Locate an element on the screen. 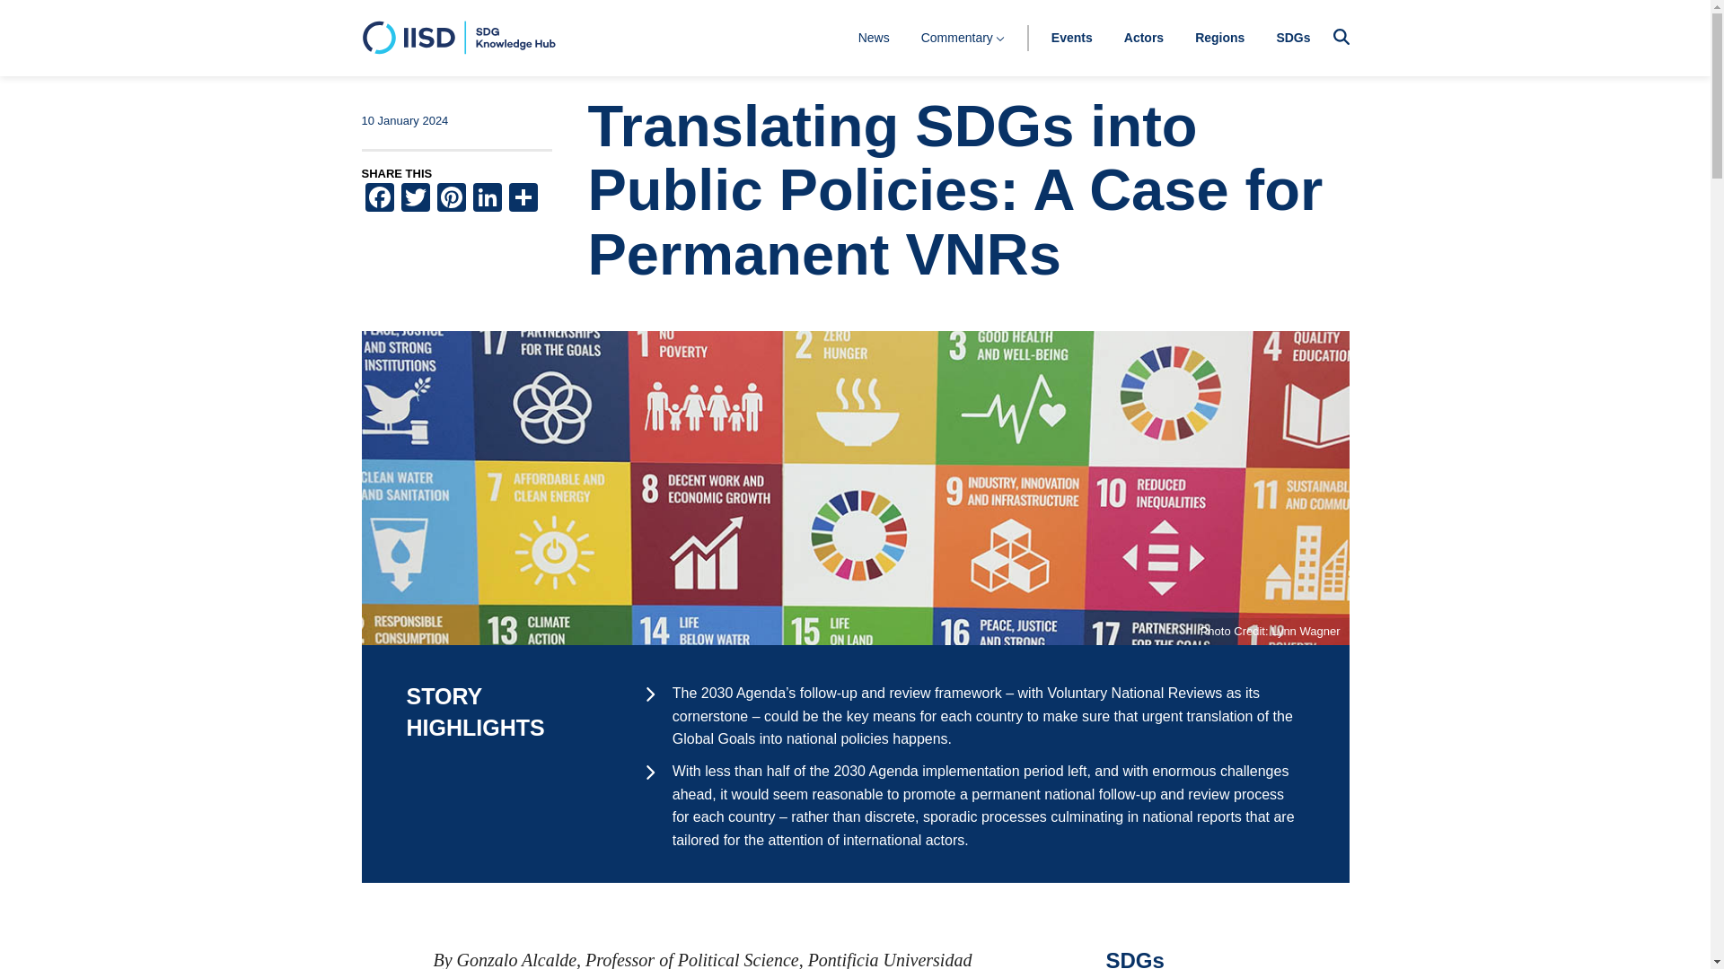 This screenshot has width=1724, height=969. Actors is located at coordinates (1144, 37).